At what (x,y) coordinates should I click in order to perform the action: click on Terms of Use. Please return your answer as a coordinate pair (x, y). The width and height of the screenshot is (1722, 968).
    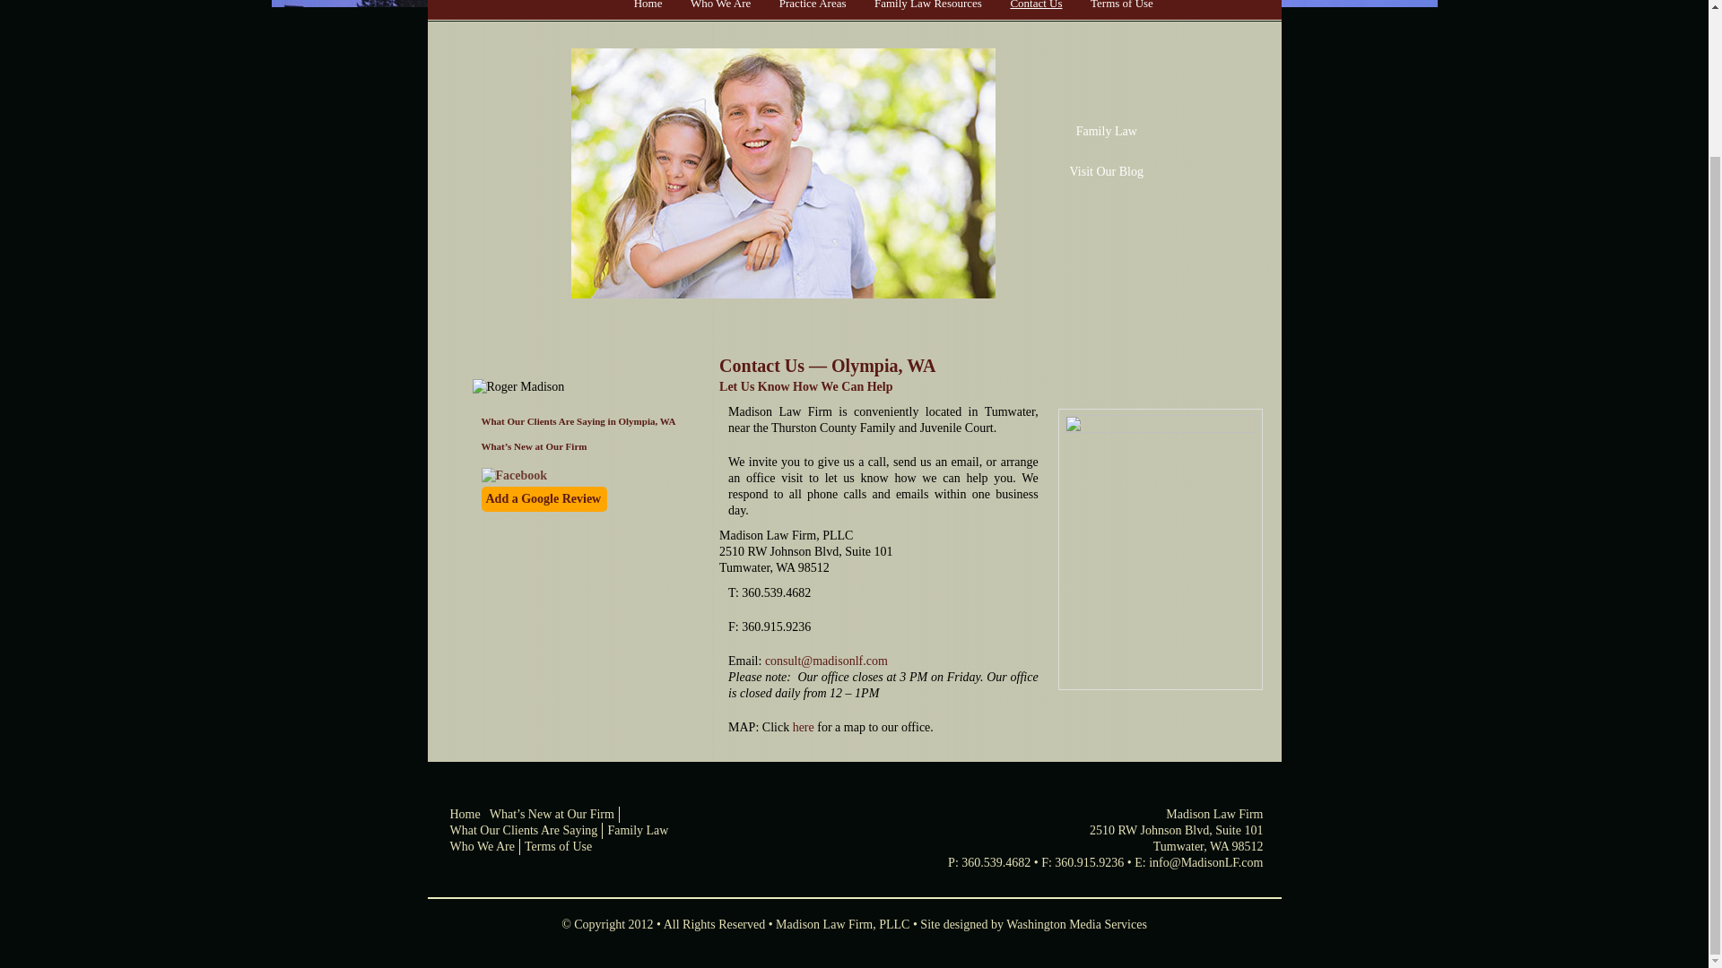
    Looking at the image, I should click on (1121, 11).